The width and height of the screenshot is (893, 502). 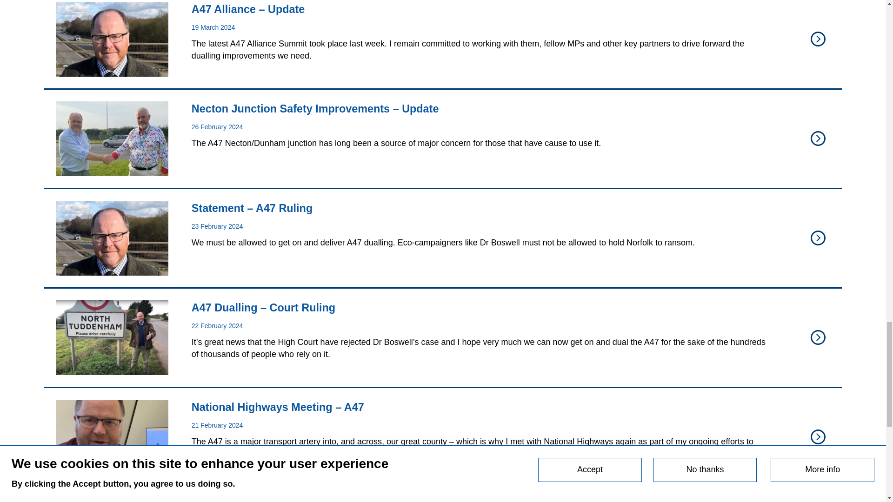 I want to click on Current page, so click(x=371, y=500).